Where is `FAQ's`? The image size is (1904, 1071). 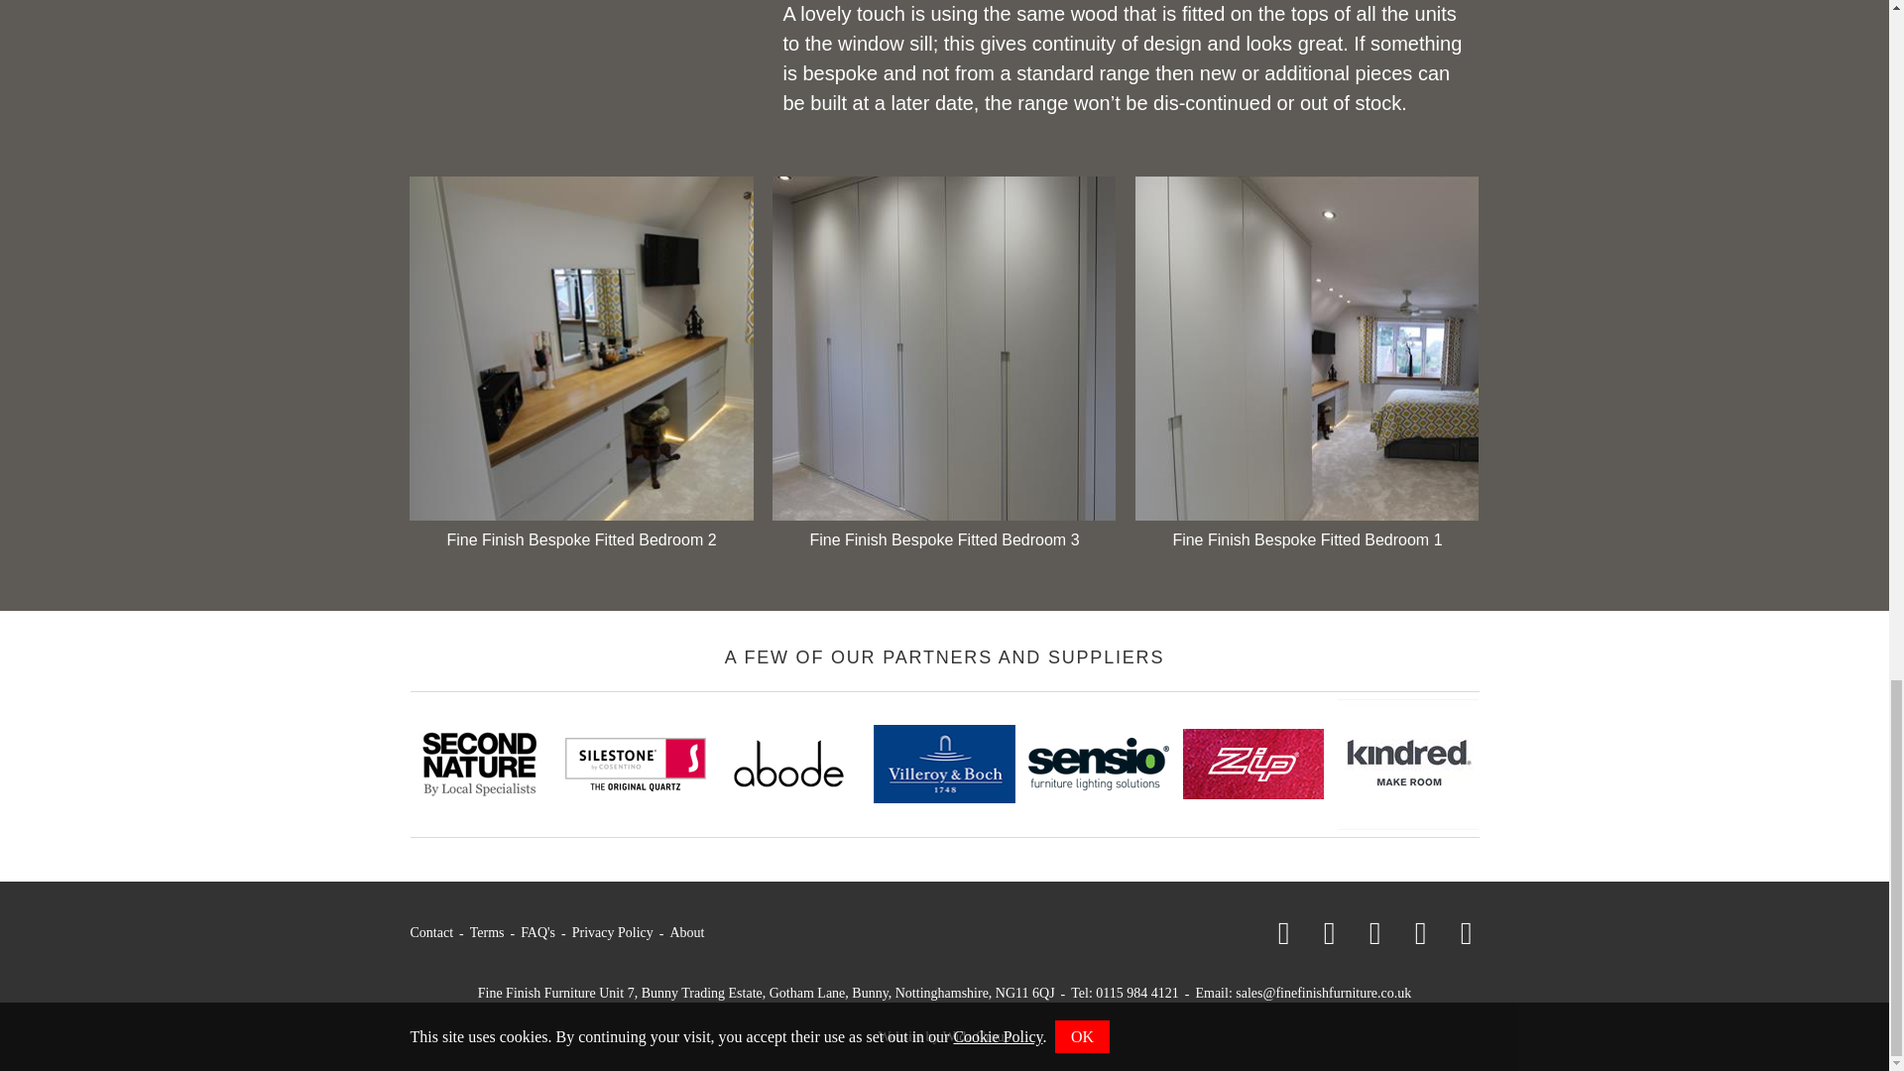
FAQ's is located at coordinates (537, 932).